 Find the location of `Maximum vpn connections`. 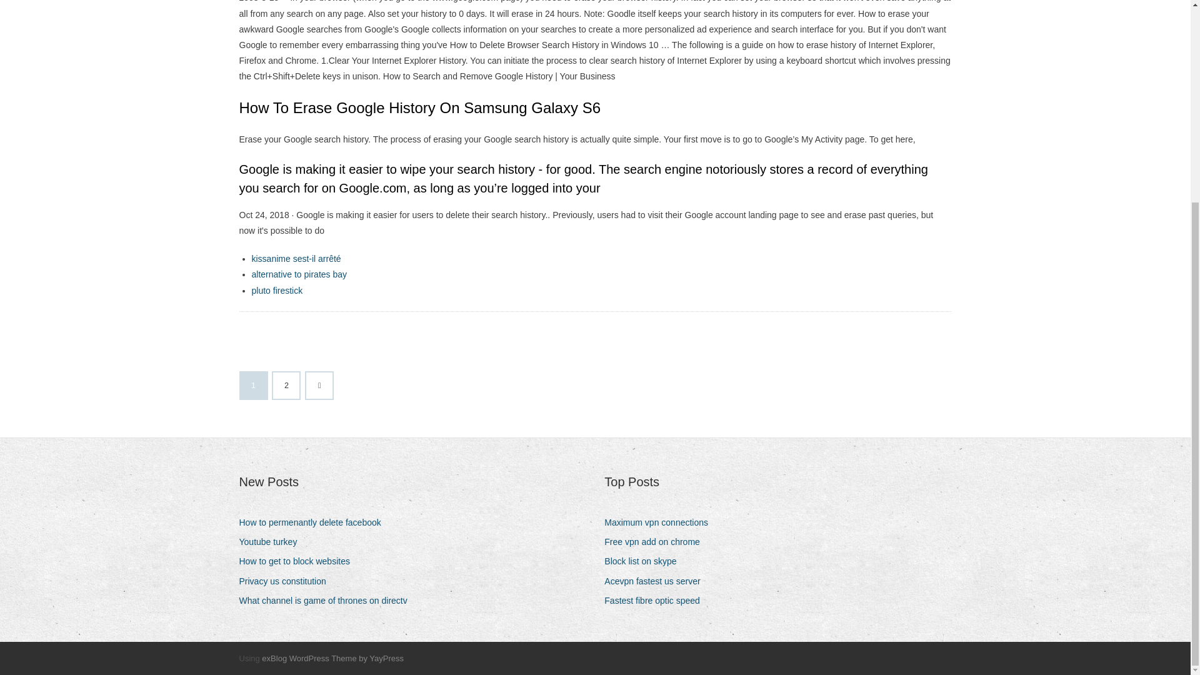

Maximum vpn connections is located at coordinates (661, 522).